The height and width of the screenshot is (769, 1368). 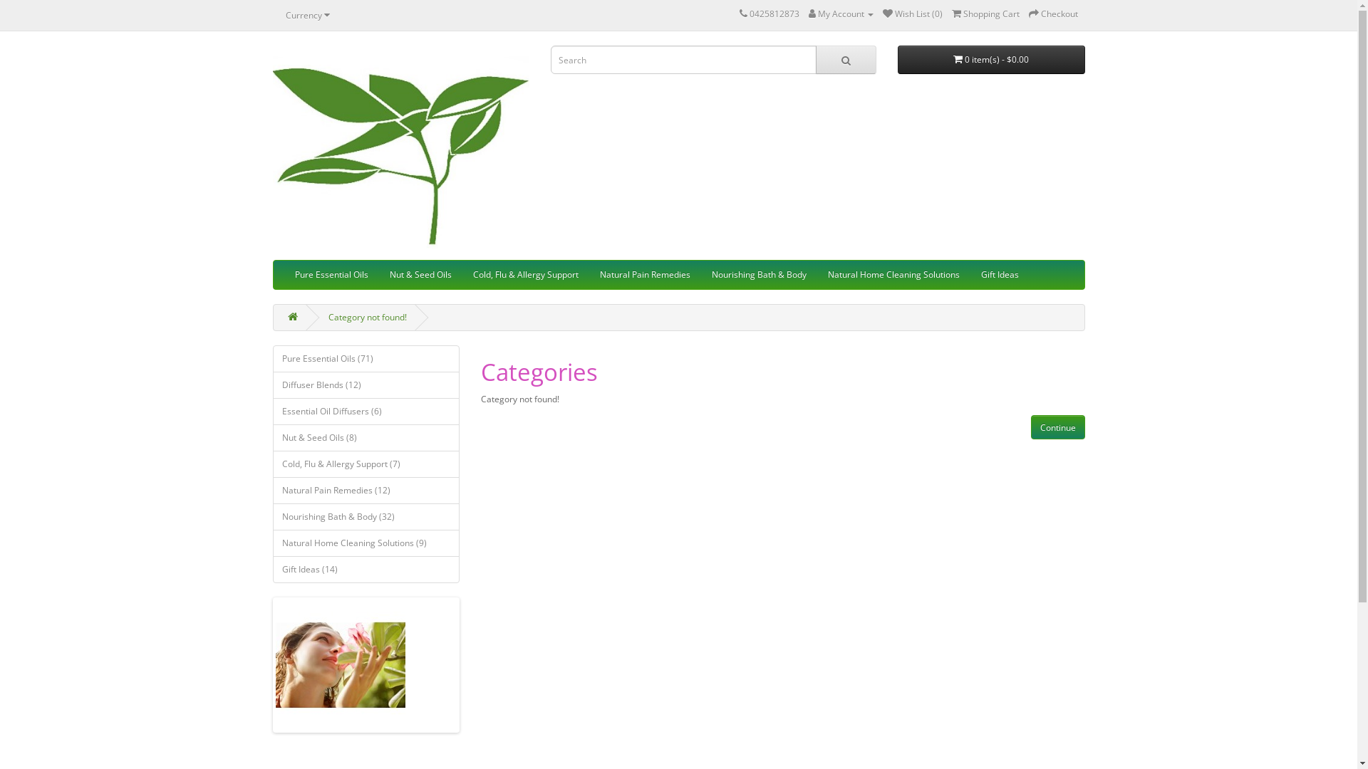 What do you see at coordinates (366, 438) in the screenshot?
I see `Nut & Seed Oils (8)` at bounding box center [366, 438].